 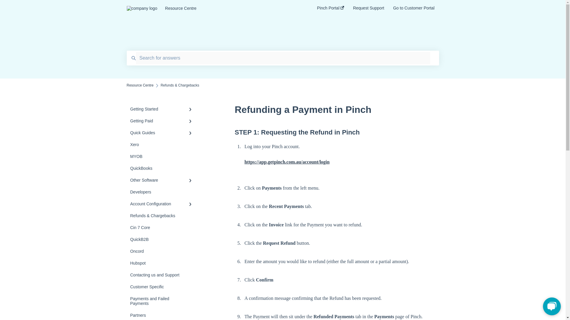 I want to click on Resource Centre, so click(x=140, y=85).